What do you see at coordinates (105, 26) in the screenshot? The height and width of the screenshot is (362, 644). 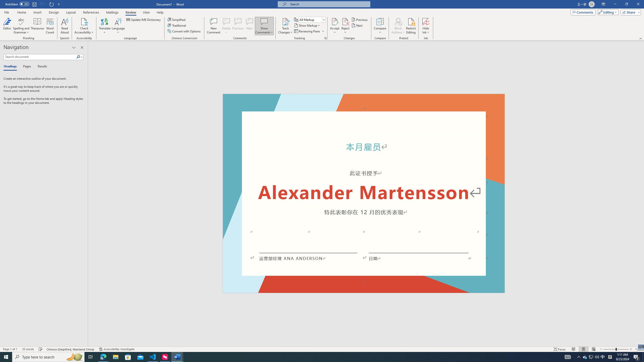 I see `Translate` at bounding box center [105, 26].